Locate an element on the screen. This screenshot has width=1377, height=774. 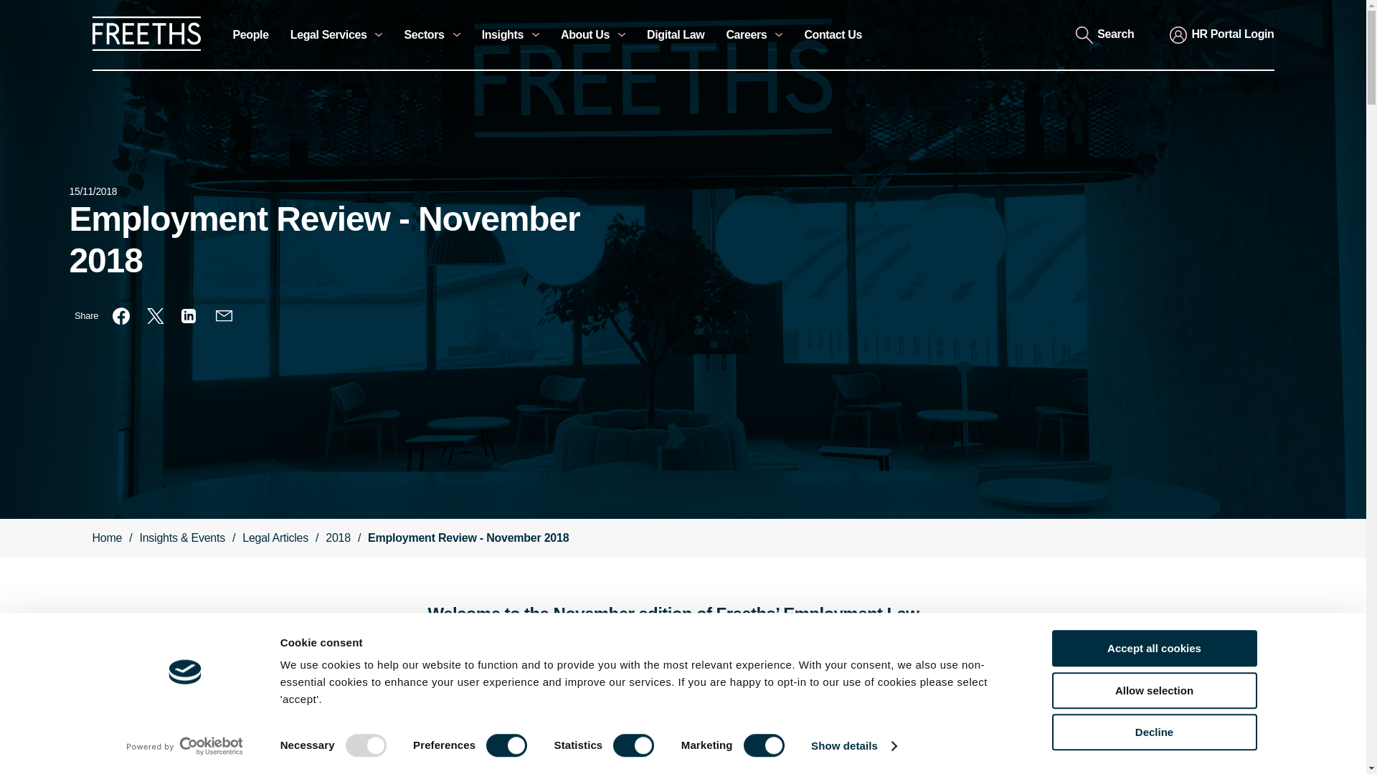
Share via email is located at coordinates (224, 315).